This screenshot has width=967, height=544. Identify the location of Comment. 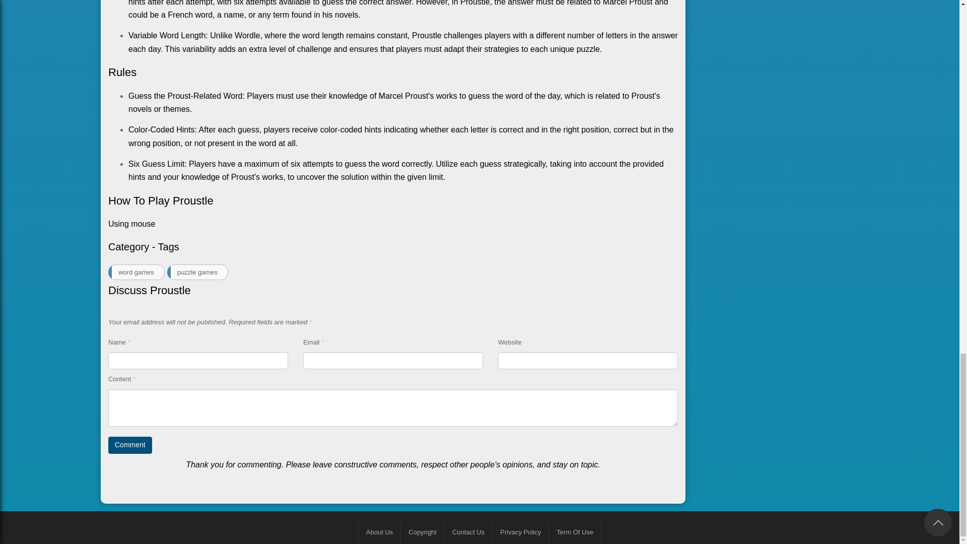
(130, 445).